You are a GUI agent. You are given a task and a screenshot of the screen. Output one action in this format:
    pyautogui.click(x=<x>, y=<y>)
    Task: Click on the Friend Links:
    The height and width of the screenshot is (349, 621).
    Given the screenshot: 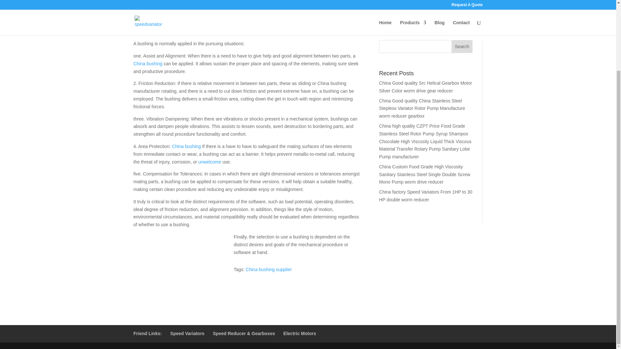 What is the action you would take?
    pyautogui.click(x=147, y=333)
    